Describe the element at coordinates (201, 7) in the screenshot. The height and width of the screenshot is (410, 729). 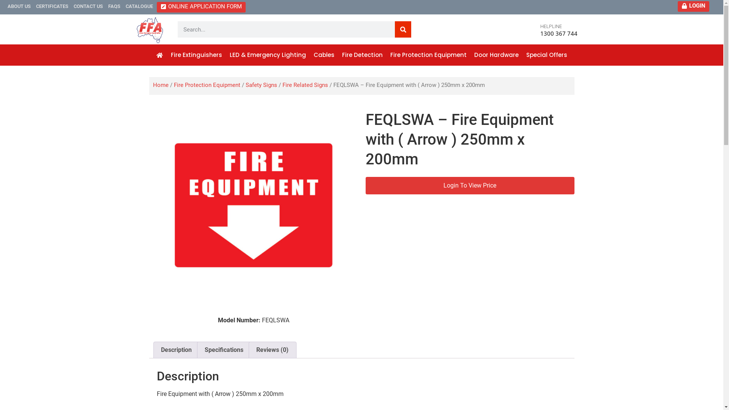
I see `ONLINE APPLICATION FORM` at that location.